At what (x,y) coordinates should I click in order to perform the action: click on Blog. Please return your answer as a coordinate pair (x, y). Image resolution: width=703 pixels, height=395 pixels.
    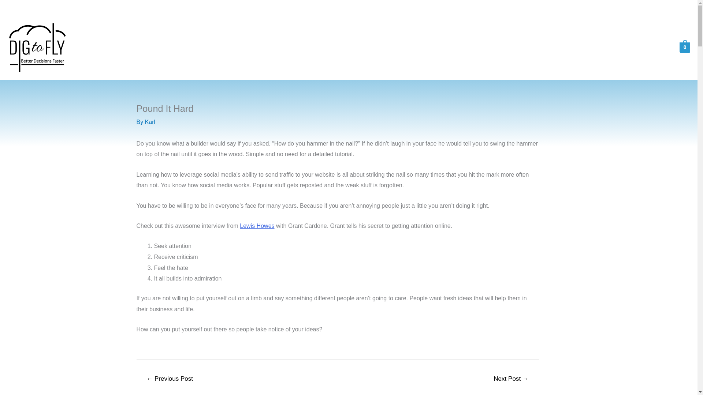
    Looking at the image, I should click on (551, 48).